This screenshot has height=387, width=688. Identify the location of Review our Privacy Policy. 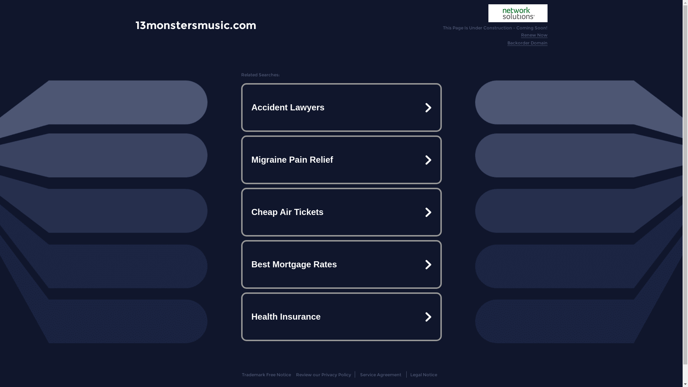
(323, 375).